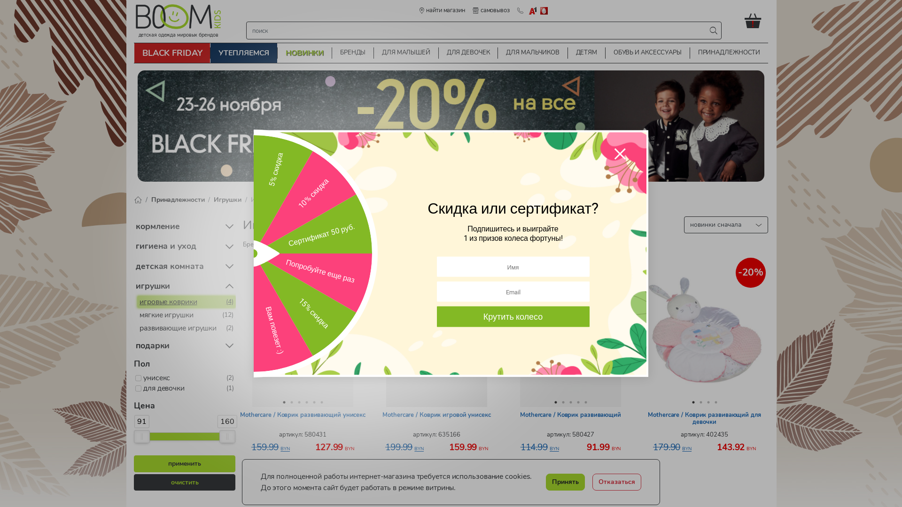  What do you see at coordinates (585, 402) in the screenshot?
I see `5` at bounding box center [585, 402].